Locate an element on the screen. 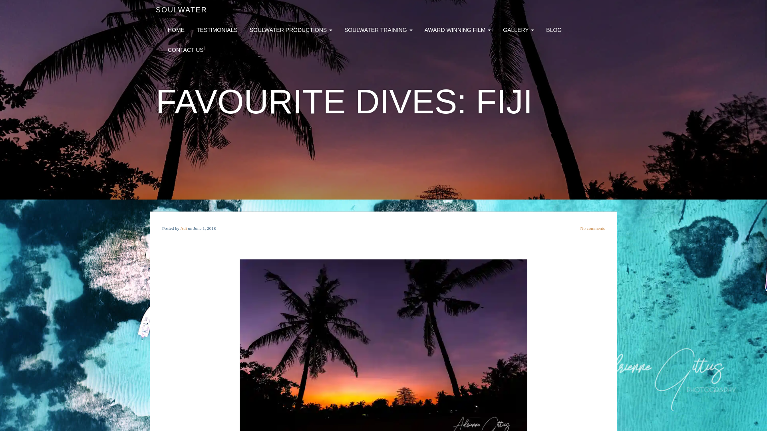  Soulwater Productions is located at coordinates (291, 28).